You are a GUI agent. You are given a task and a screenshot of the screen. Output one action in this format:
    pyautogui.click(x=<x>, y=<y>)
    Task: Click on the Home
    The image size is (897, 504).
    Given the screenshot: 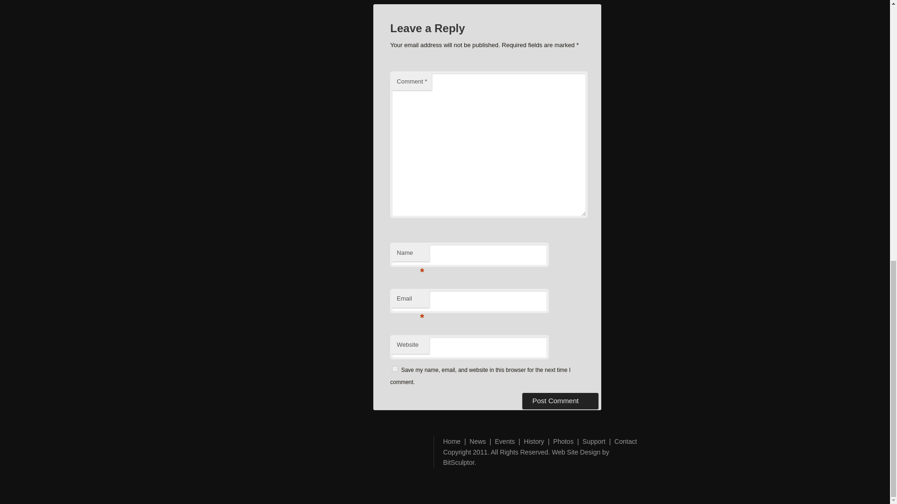 What is the action you would take?
    pyautogui.click(x=451, y=441)
    